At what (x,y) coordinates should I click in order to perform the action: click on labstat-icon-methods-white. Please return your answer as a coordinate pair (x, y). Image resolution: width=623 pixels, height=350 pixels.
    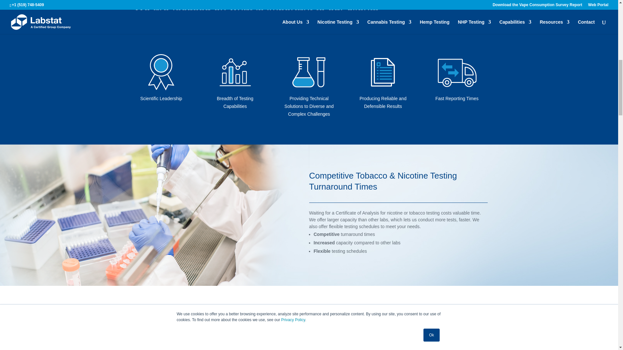
    Looking at the image, I should click on (309, 72).